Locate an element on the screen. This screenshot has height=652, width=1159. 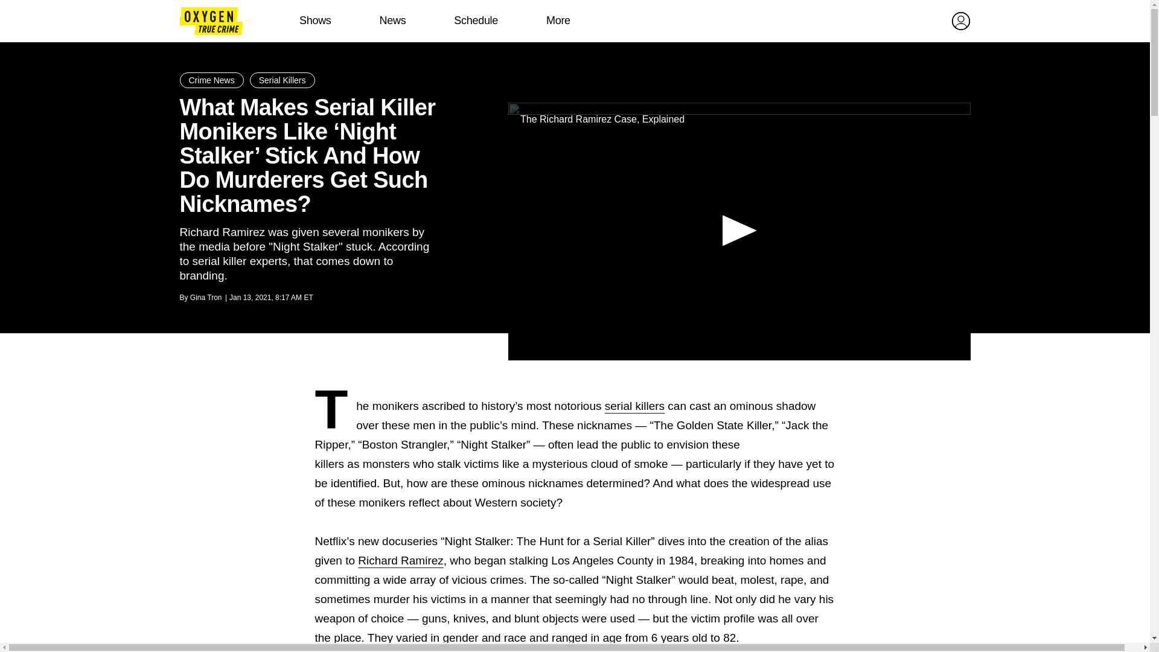
Shows is located at coordinates (315, 21).